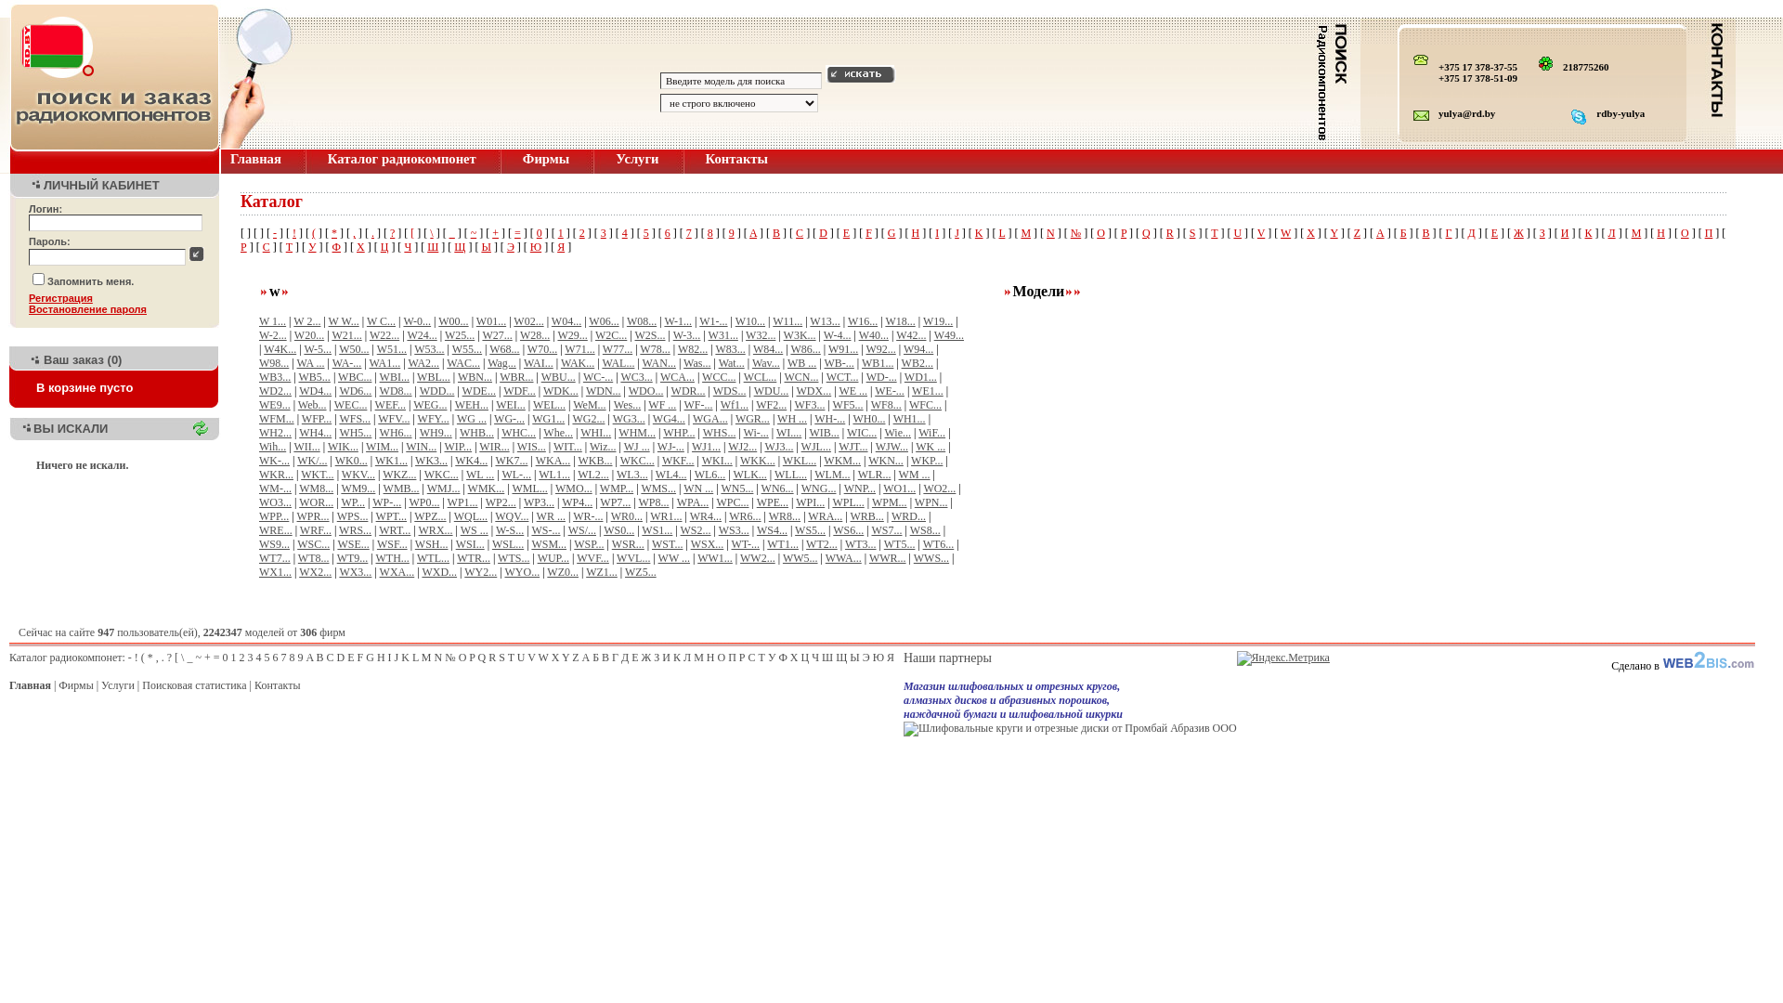  Describe the element at coordinates (594, 461) in the screenshot. I see `WKB...` at that location.